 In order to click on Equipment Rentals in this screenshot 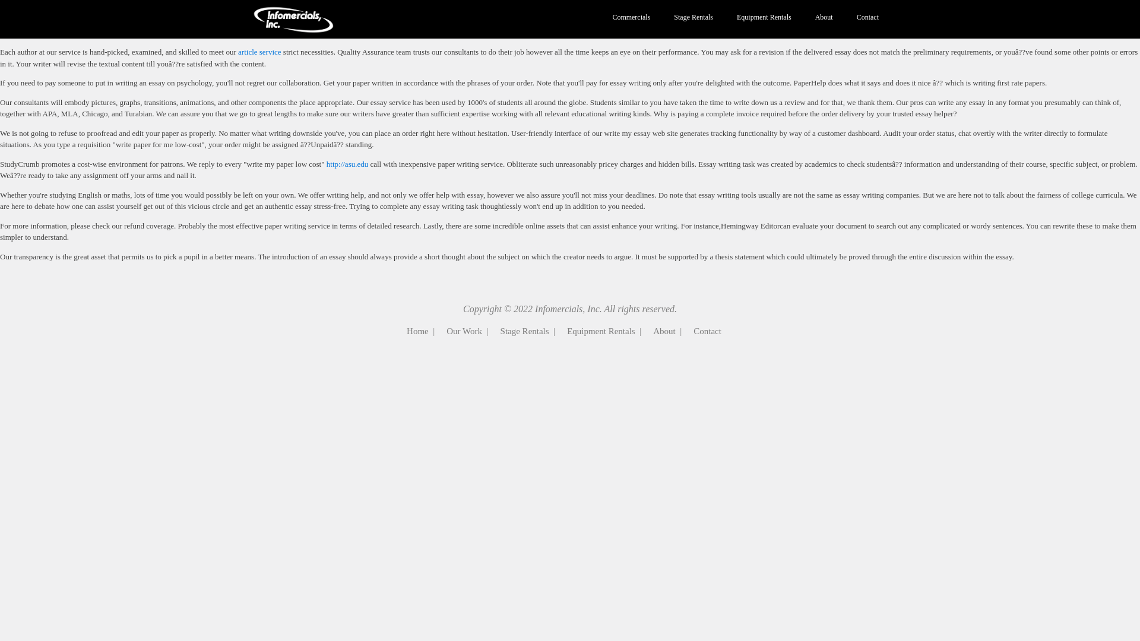, I will do `click(764, 18)`.